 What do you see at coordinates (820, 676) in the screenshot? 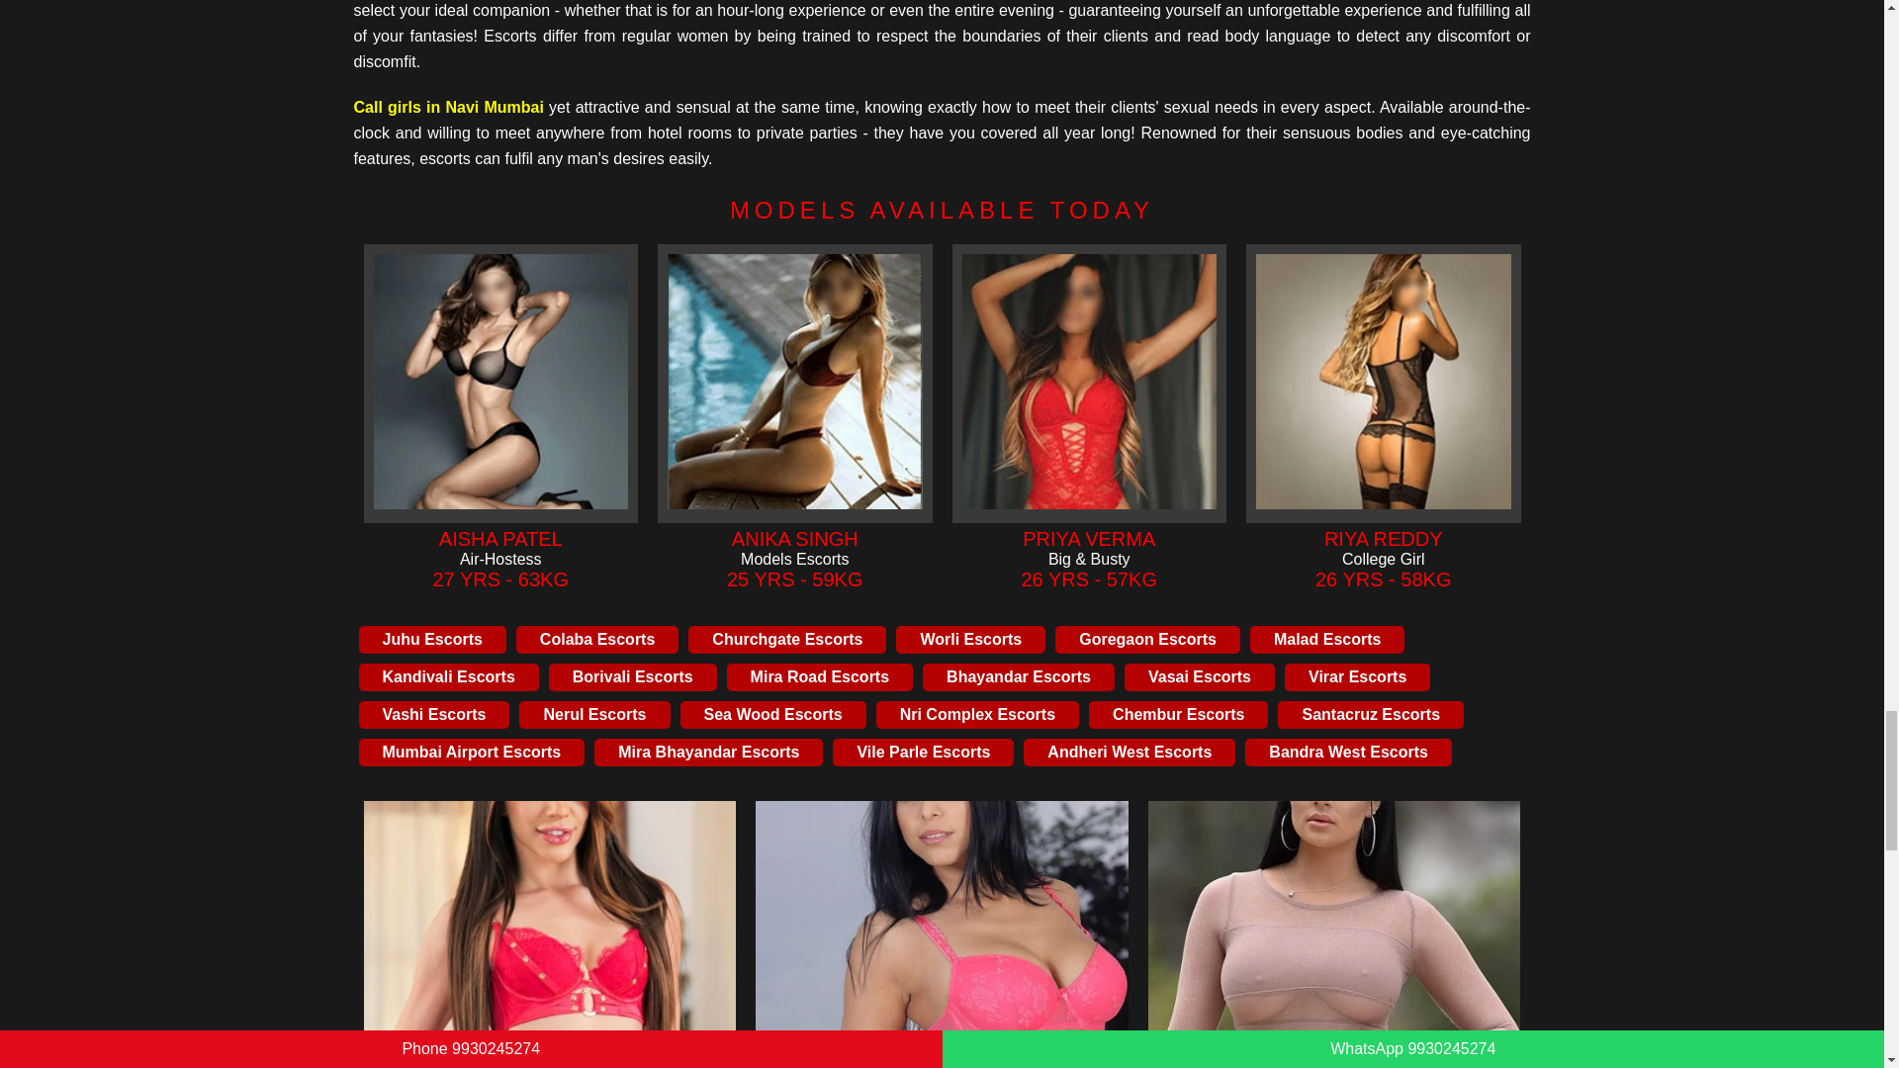
I see `Mira Road Escorts` at bounding box center [820, 676].